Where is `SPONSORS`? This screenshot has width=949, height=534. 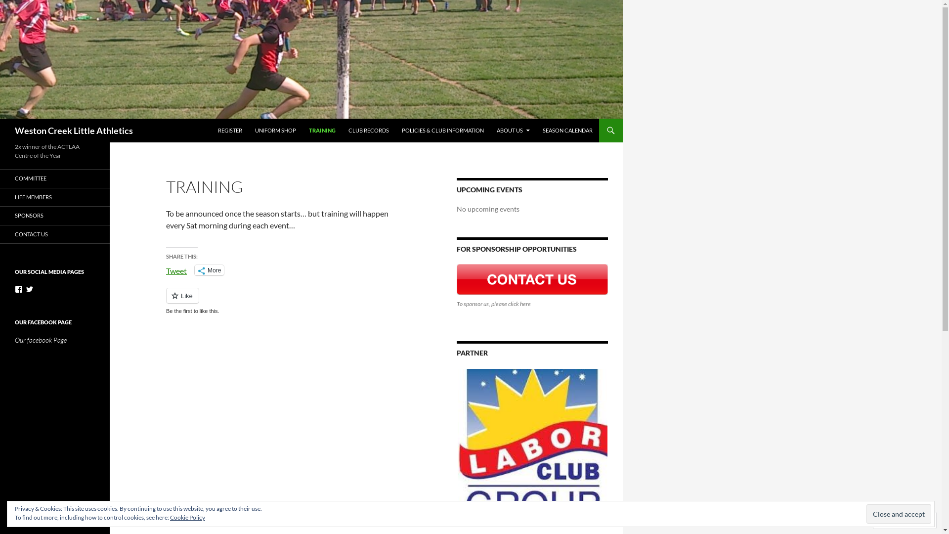
SPONSORS is located at coordinates (55, 216).